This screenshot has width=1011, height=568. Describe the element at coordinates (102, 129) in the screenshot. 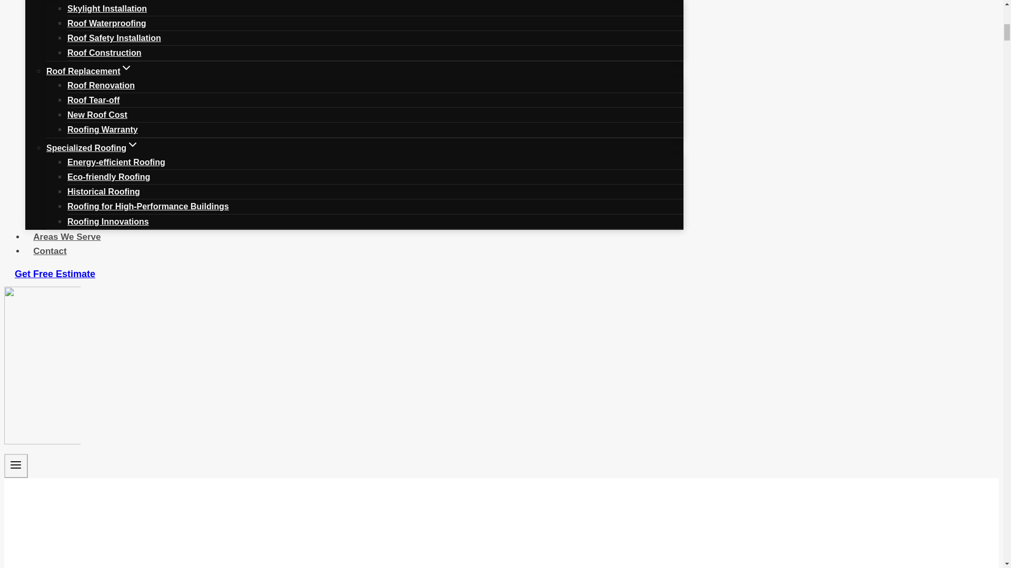

I see `Roofing Warranty` at that location.